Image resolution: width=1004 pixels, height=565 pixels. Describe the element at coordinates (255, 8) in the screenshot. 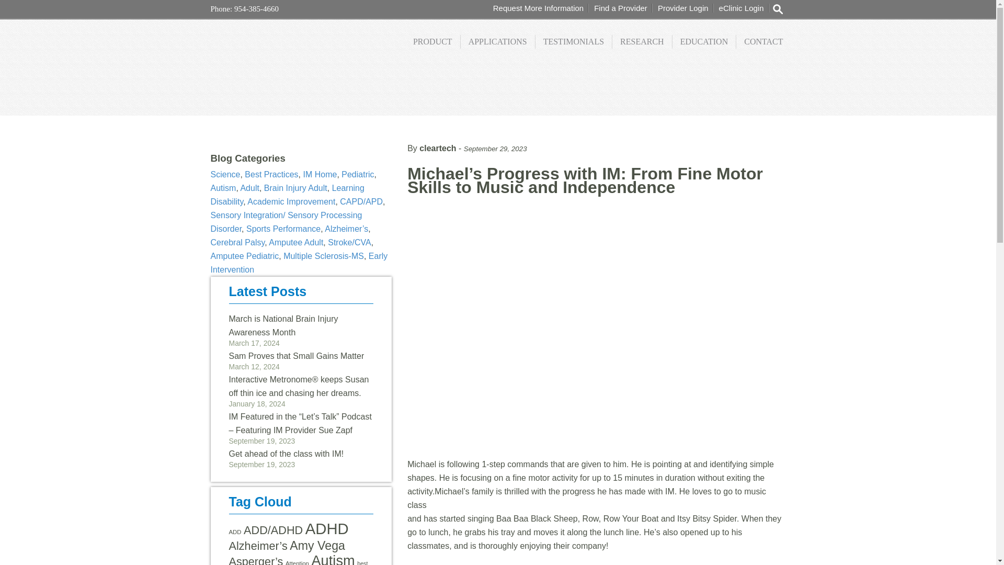

I see `954-385-4660` at that location.